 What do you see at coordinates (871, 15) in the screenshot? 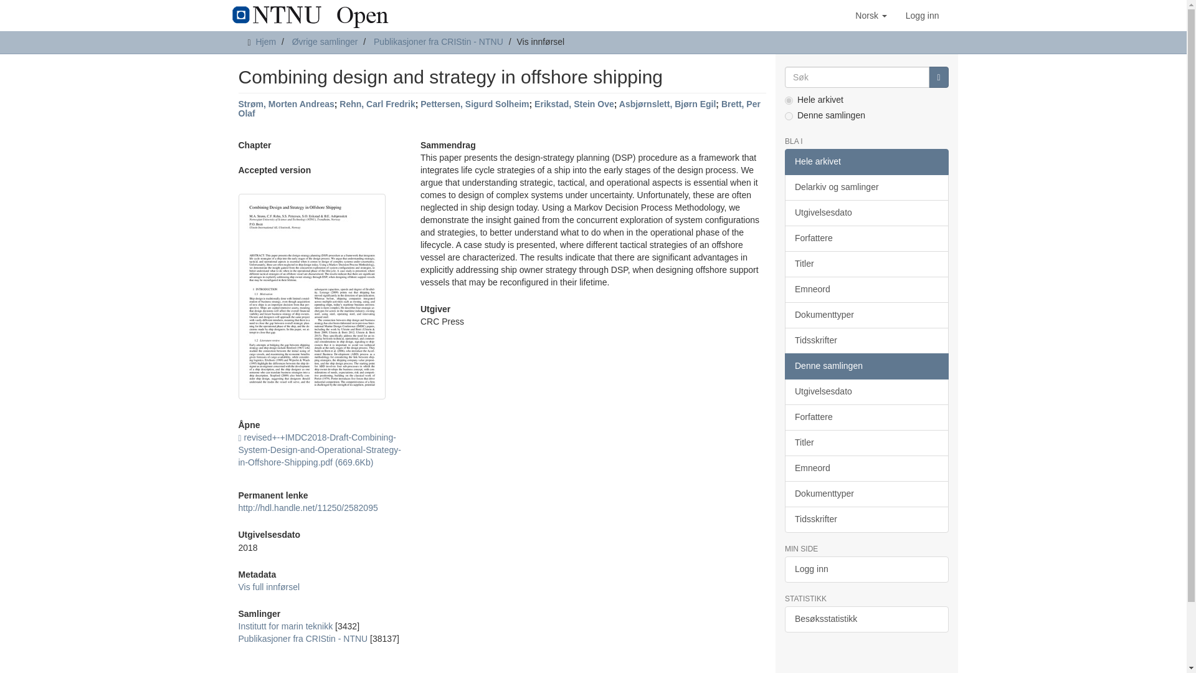
I see `Norsk ` at bounding box center [871, 15].